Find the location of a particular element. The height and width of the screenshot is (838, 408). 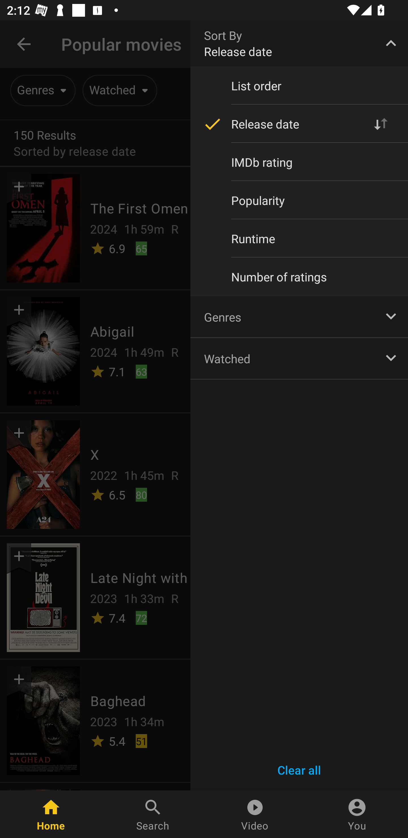

Release date is located at coordinates (299, 124).